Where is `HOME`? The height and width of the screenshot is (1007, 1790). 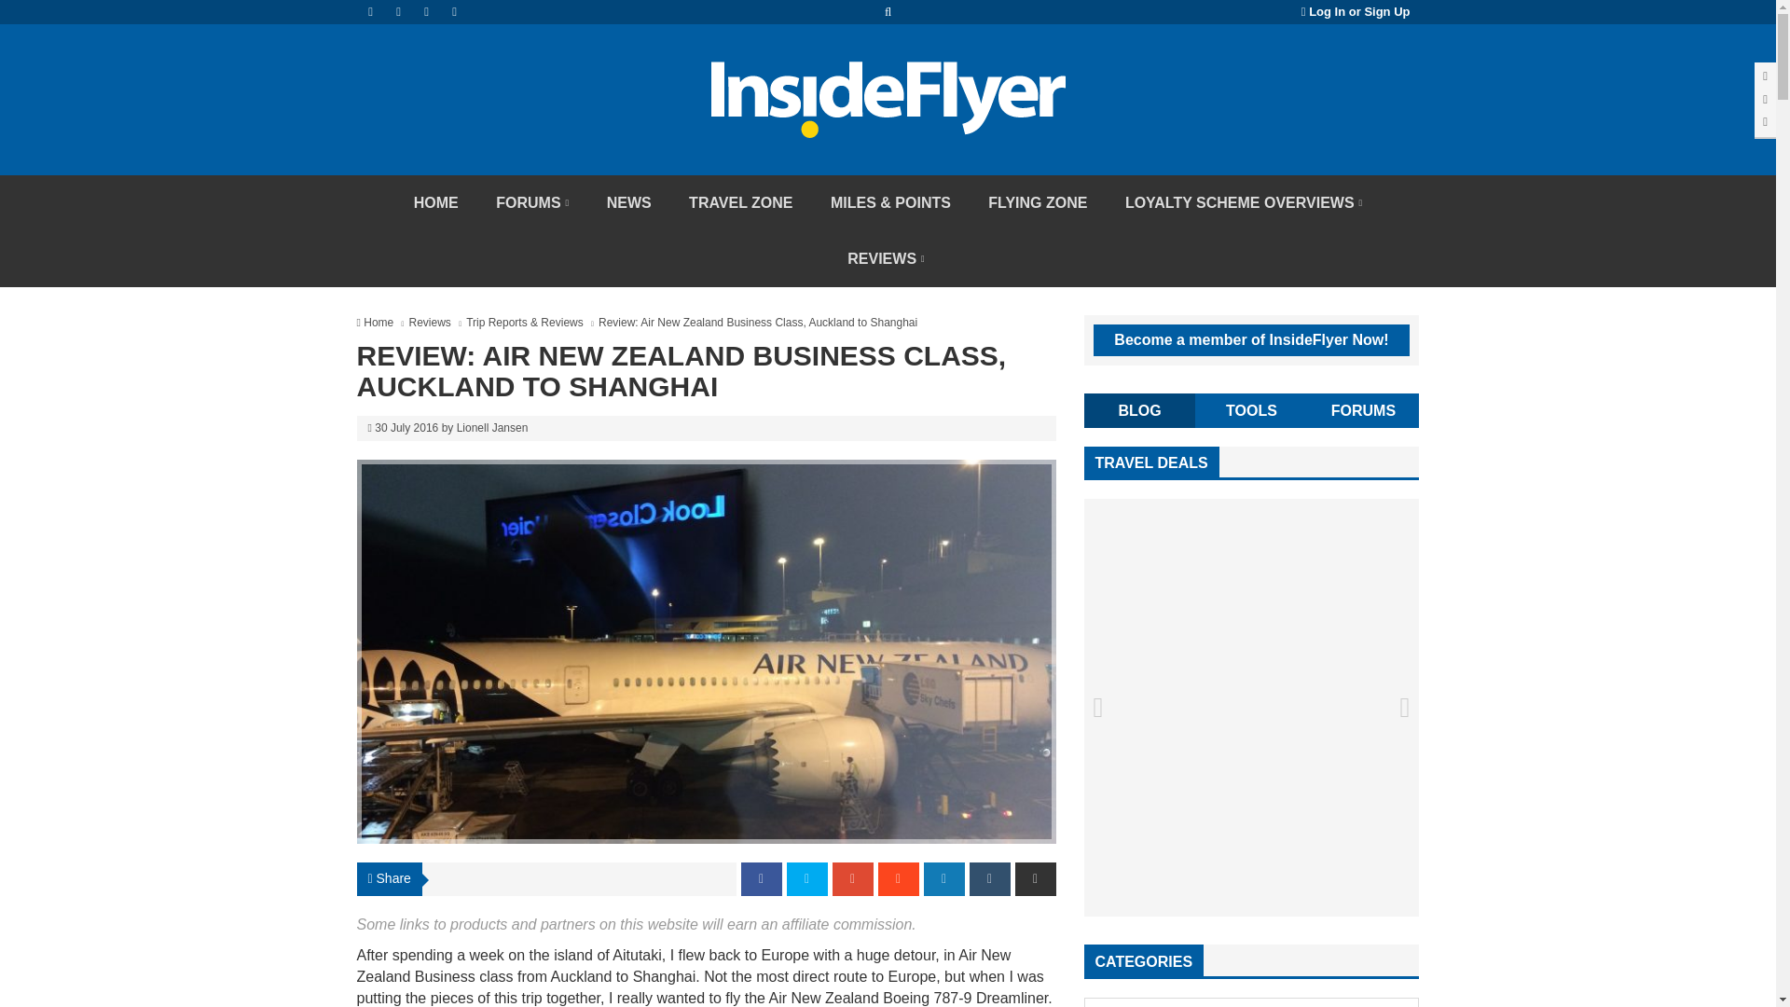
HOME is located at coordinates (436, 203).